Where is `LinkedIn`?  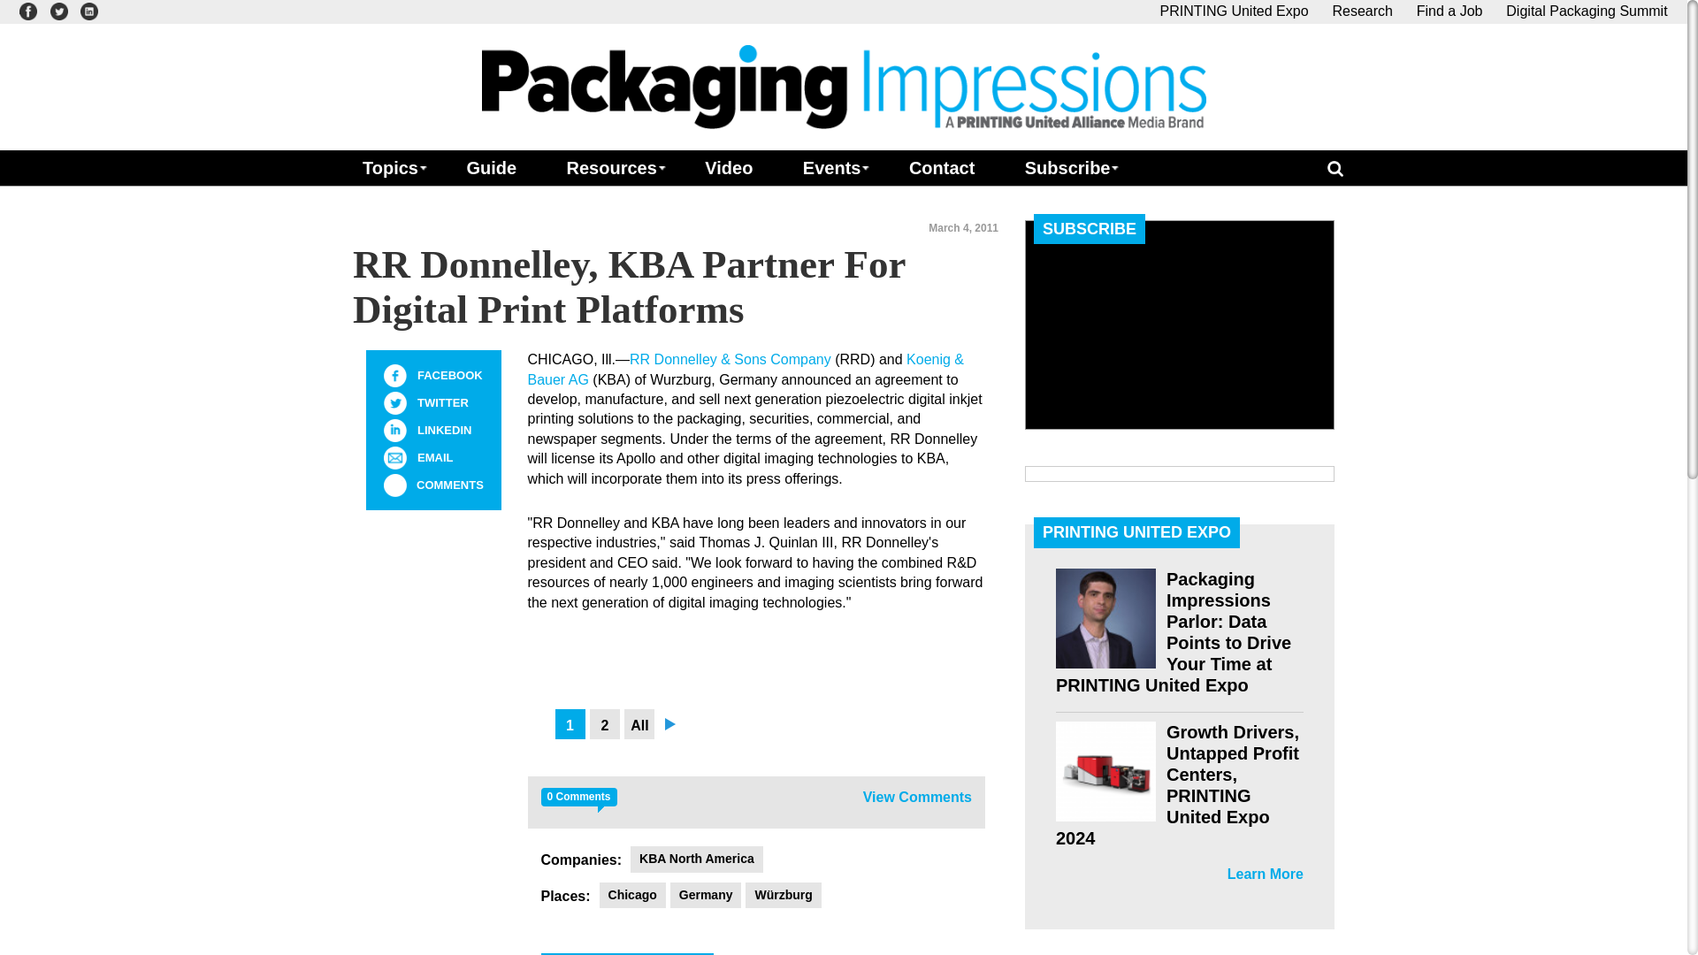
LinkedIn is located at coordinates (394, 431).